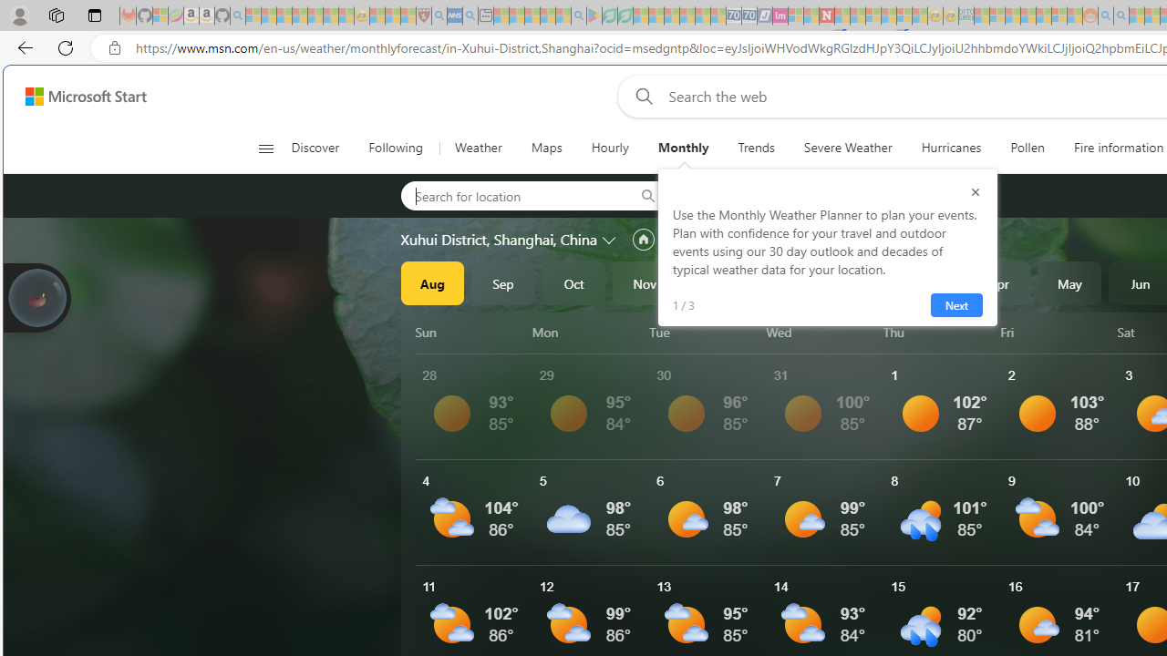  What do you see at coordinates (736, 195) in the screenshot?
I see `Aberdeen` at bounding box center [736, 195].